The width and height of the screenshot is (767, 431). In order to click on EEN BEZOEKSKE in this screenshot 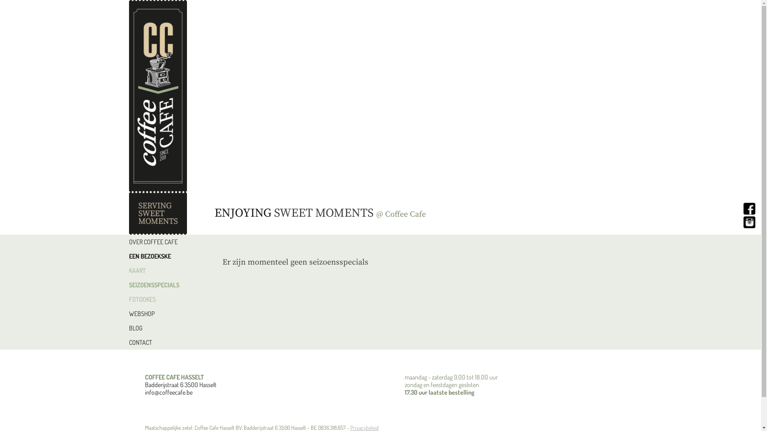, I will do `click(164, 256)`.